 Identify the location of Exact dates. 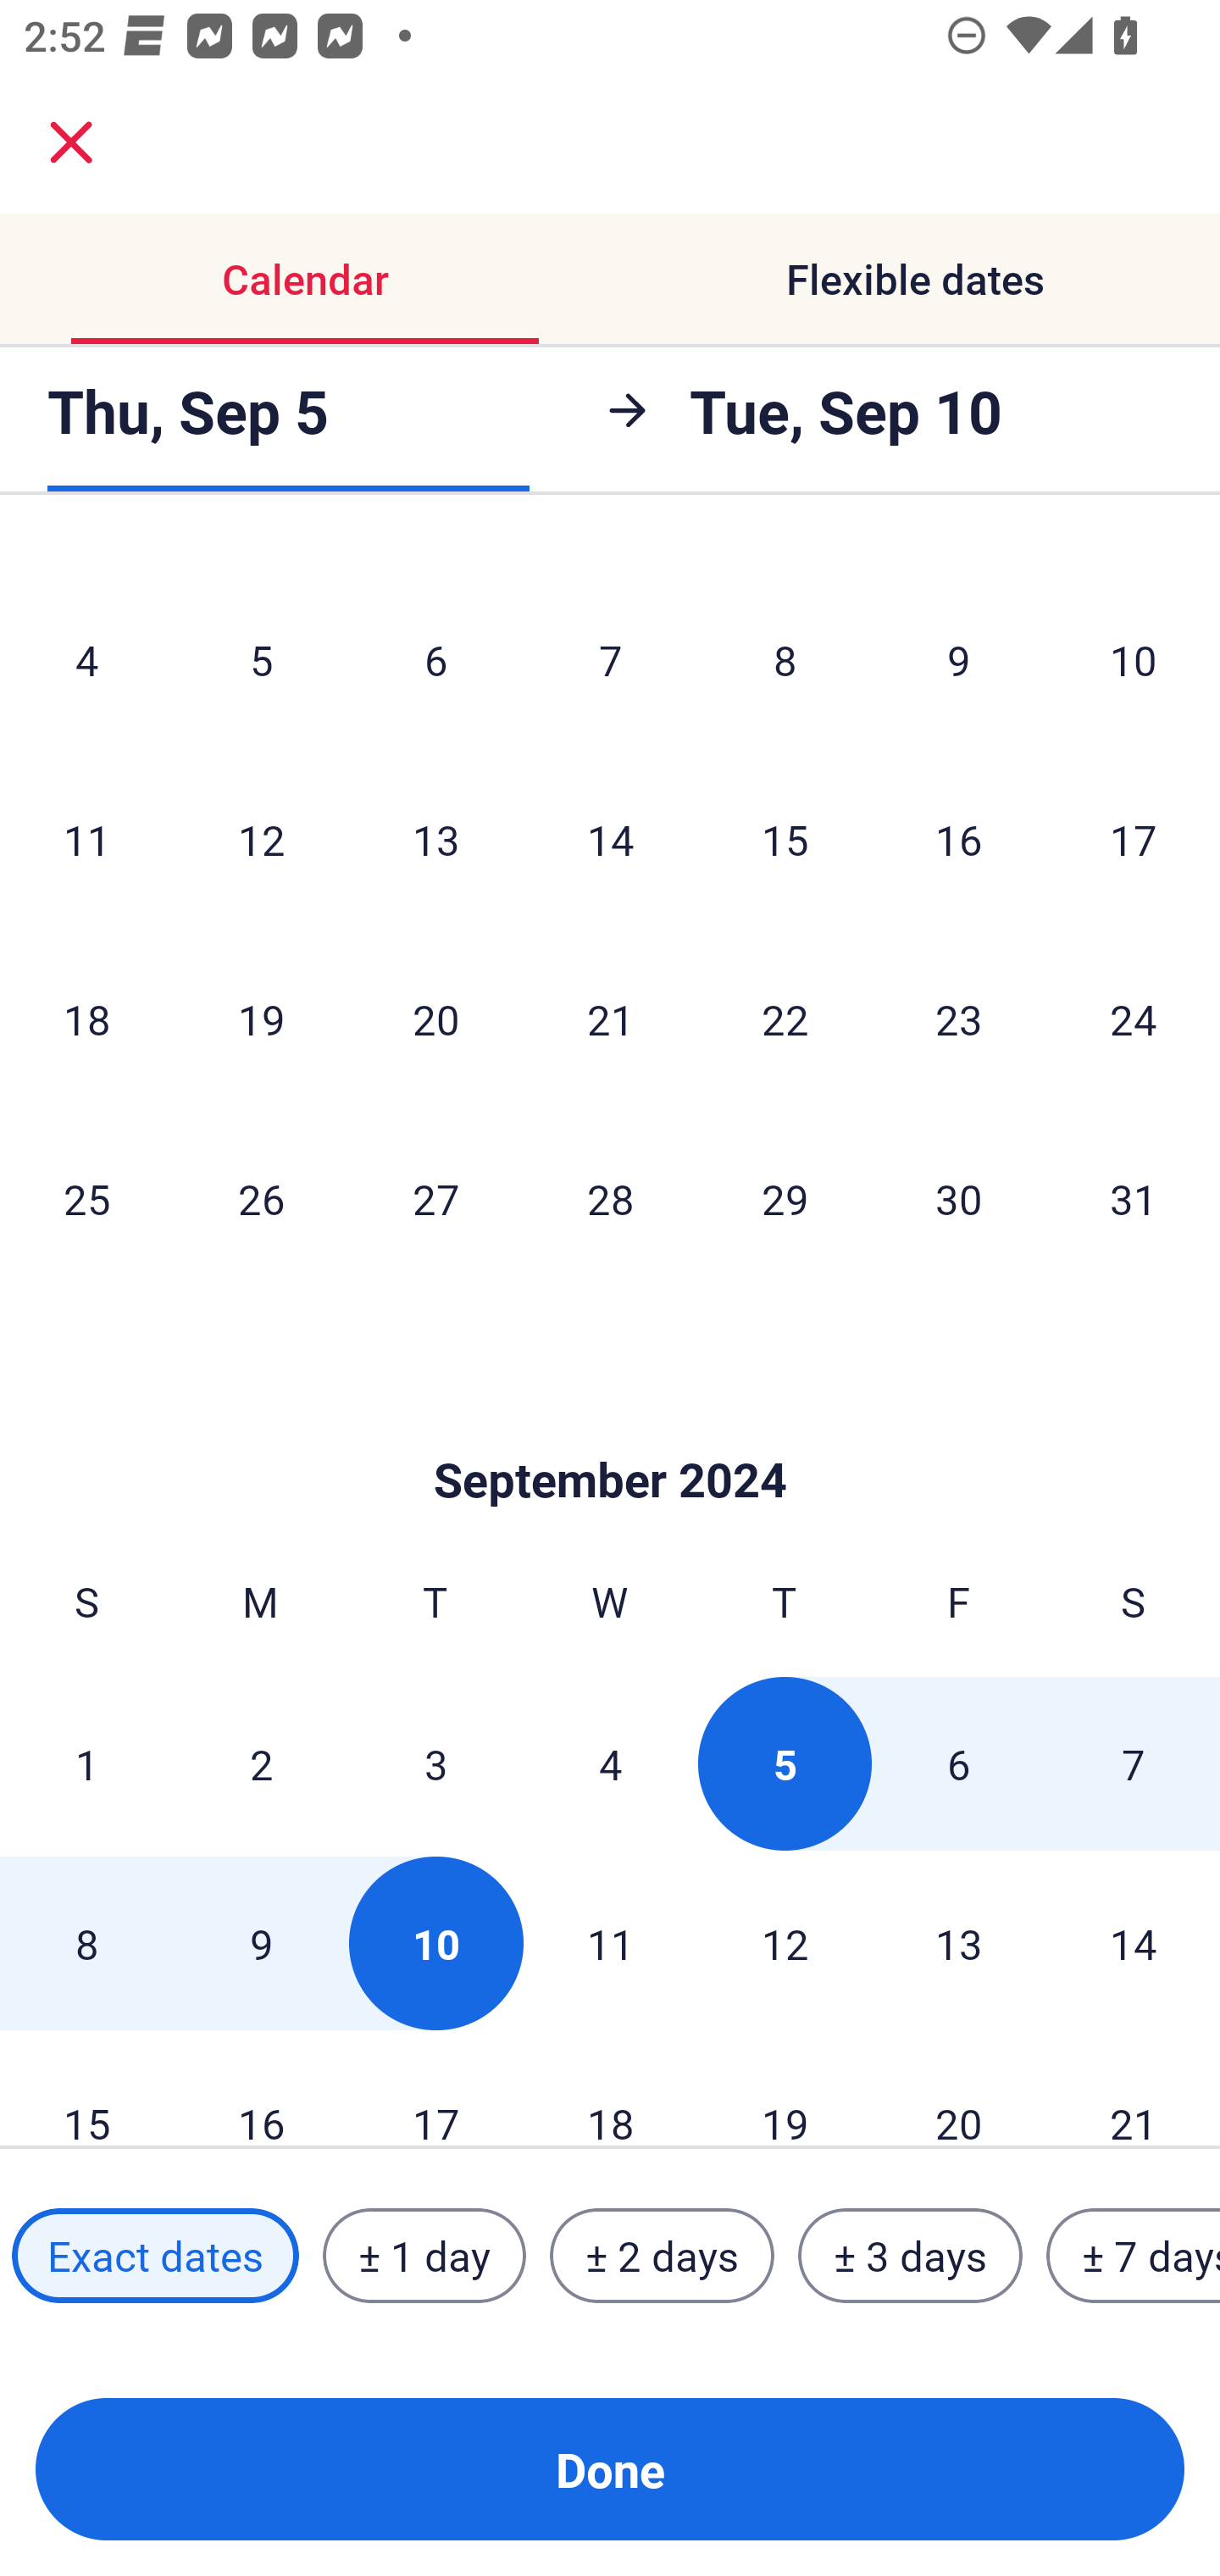
(155, 2255).